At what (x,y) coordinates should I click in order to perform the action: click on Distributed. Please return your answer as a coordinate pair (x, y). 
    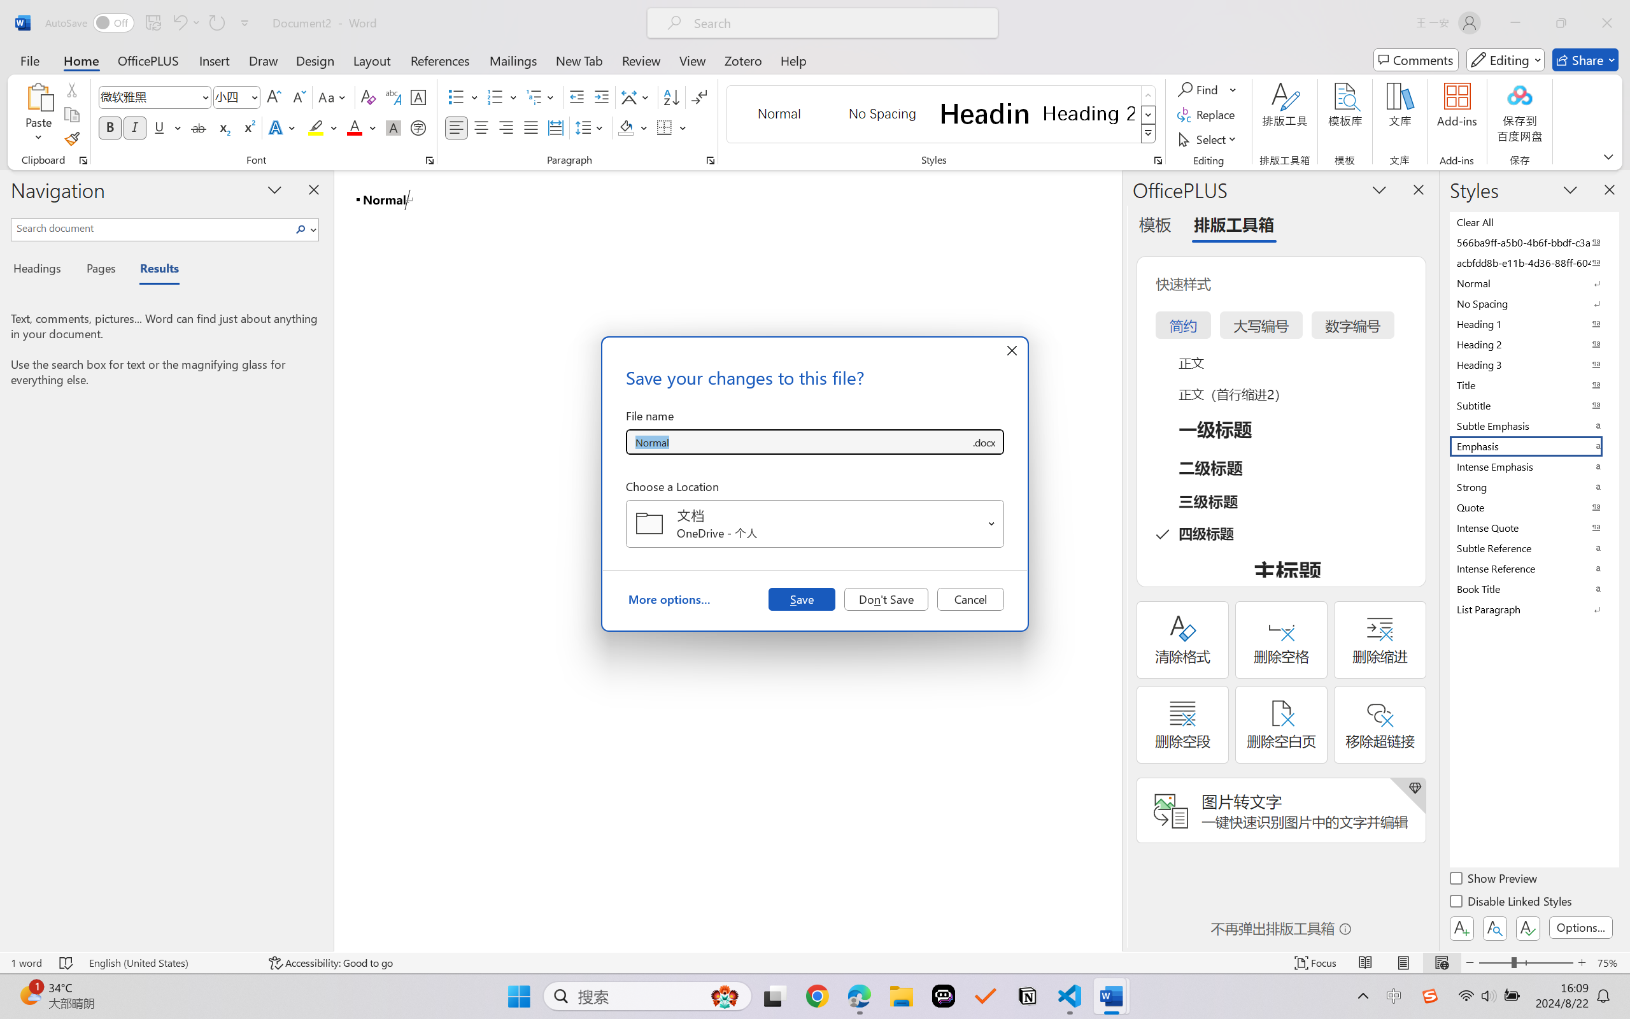
    Looking at the image, I should click on (555, 127).